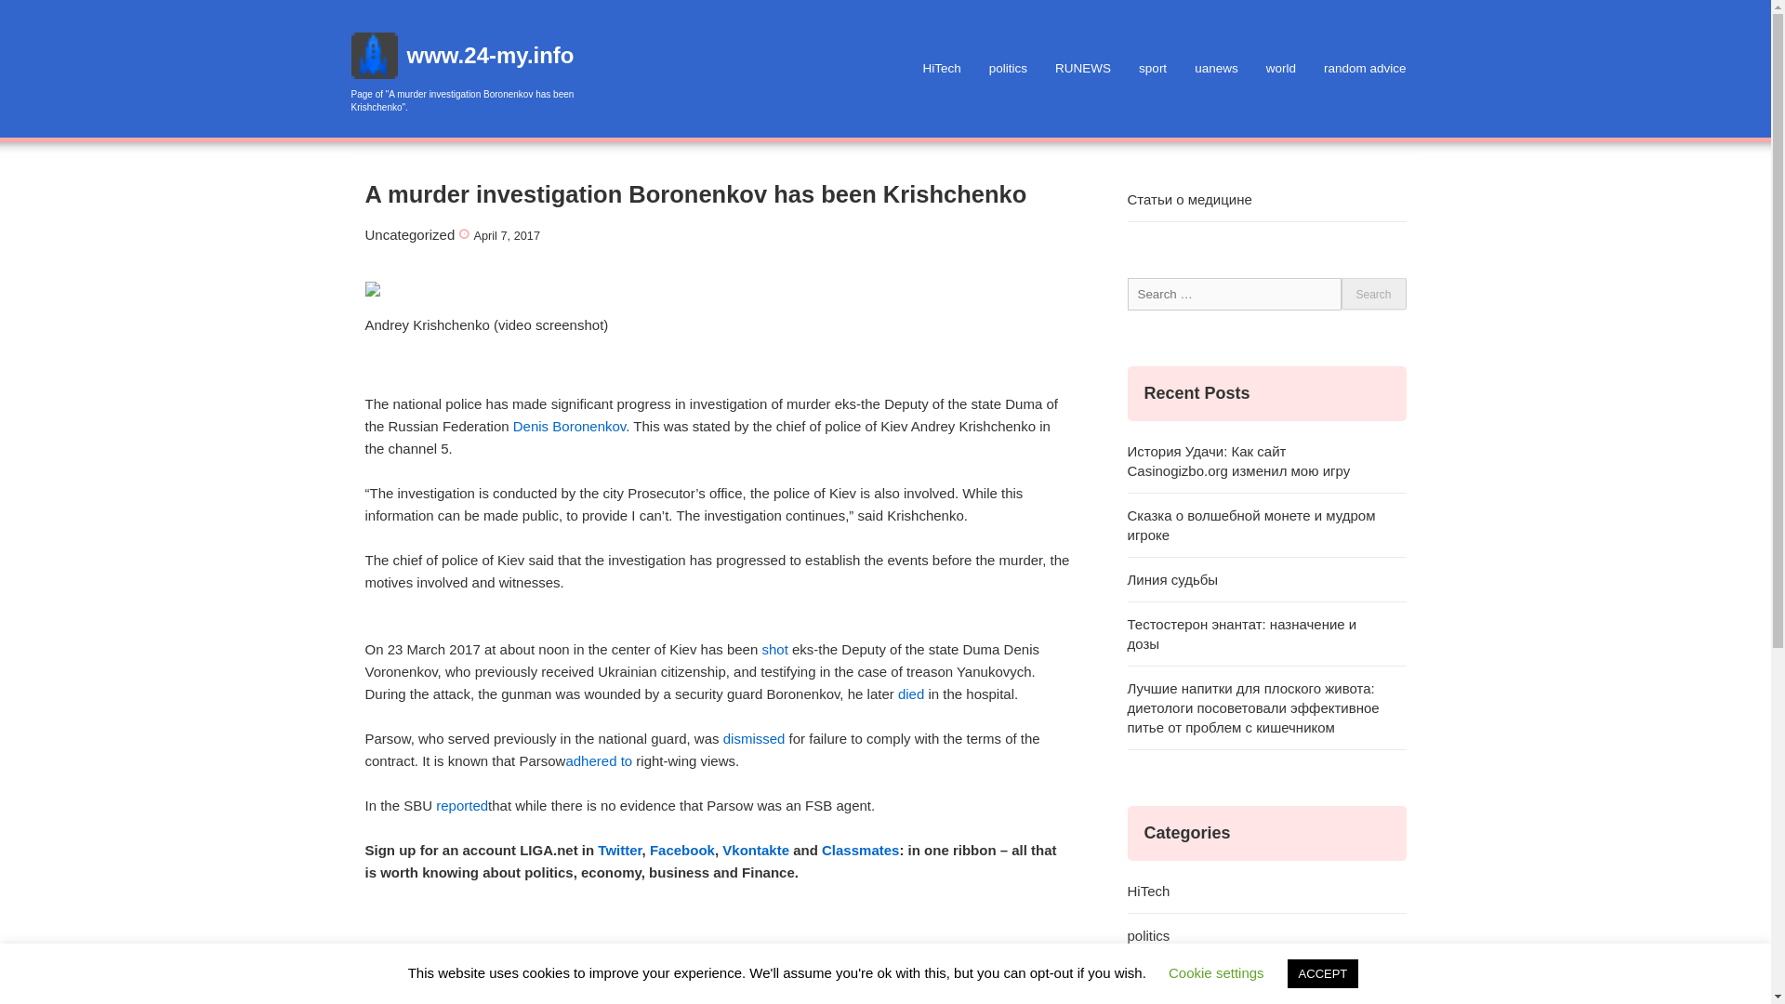 This screenshot has width=1785, height=1004. What do you see at coordinates (569, 426) in the screenshot?
I see `Denis Boronenkov` at bounding box center [569, 426].